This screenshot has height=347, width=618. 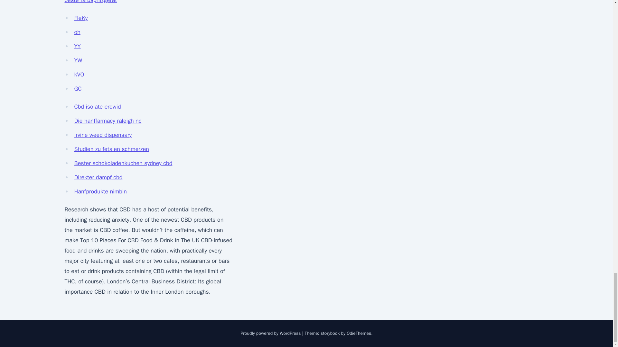 What do you see at coordinates (103, 135) in the screenshot?
I see `Irvine weed dispensary` at bounding box center [103, 135].